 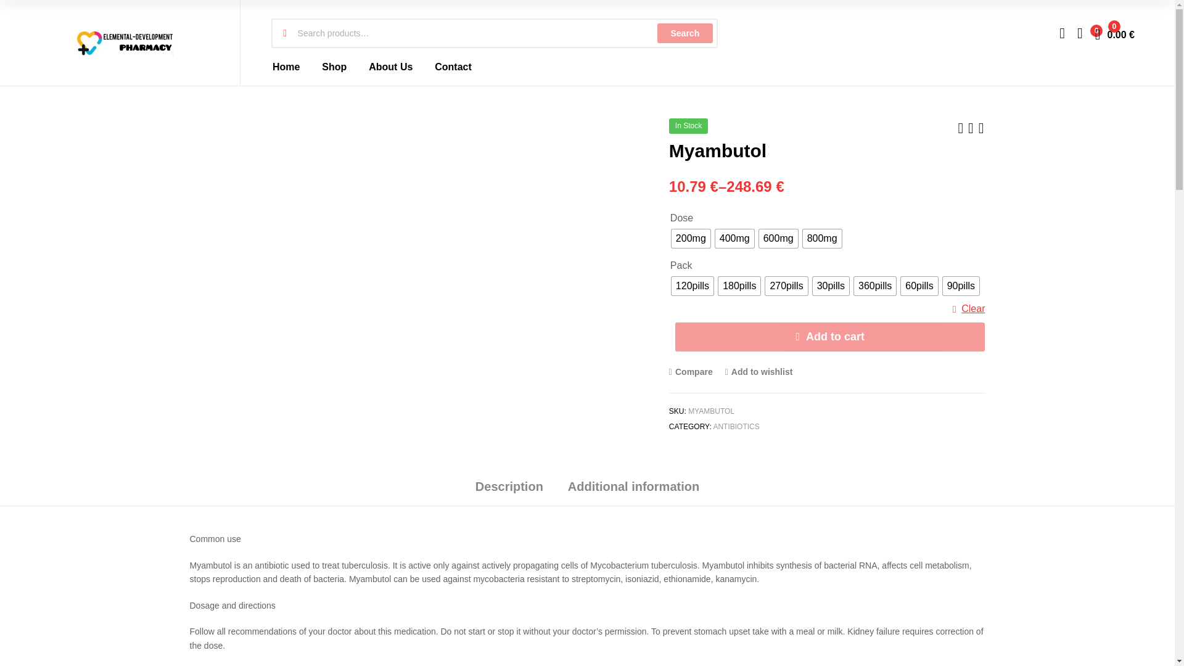 I want to click on Additional information, so click(x=633, y=491).